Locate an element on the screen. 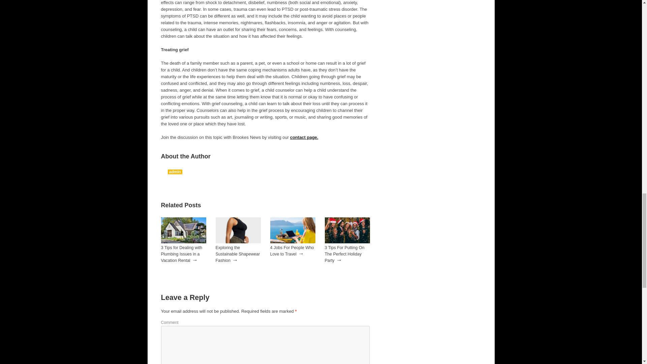 The image size is (647, 364). 3 Tips for Dealing with Plumbing Issues in a Vacation Rental is located at coordinates (184, 242).